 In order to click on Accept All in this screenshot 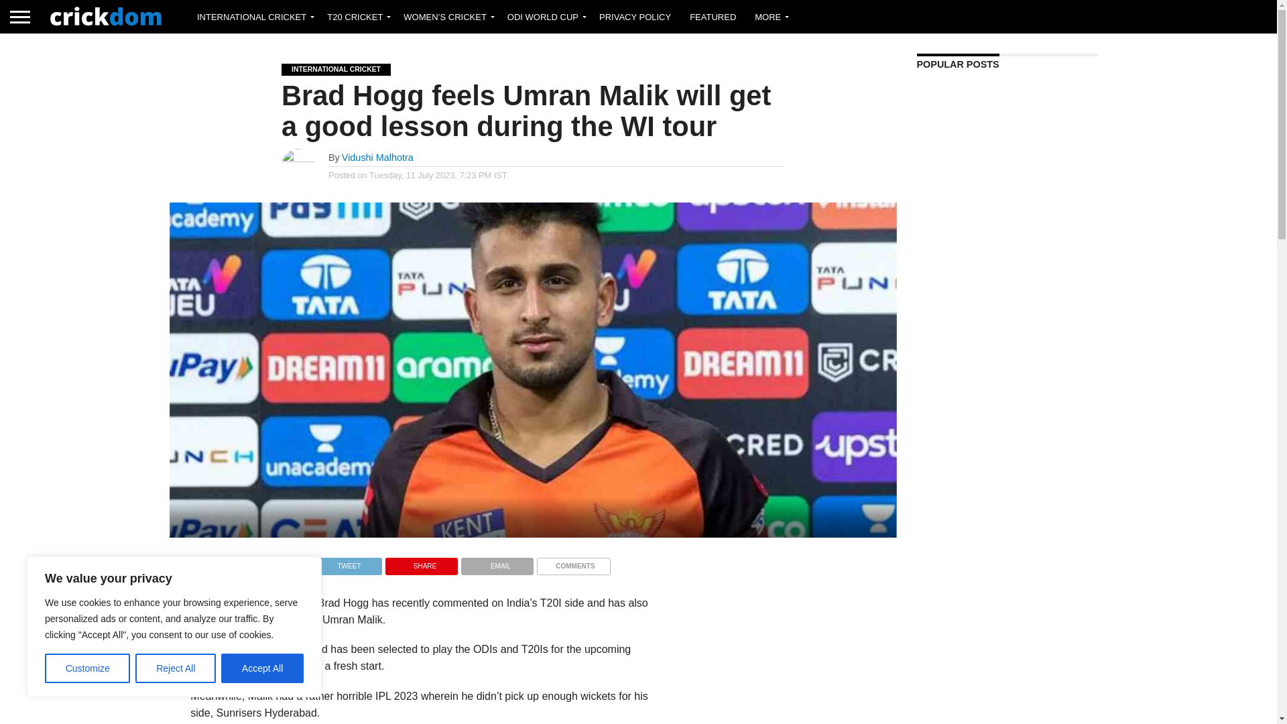, I will do `click(263, 668)`.